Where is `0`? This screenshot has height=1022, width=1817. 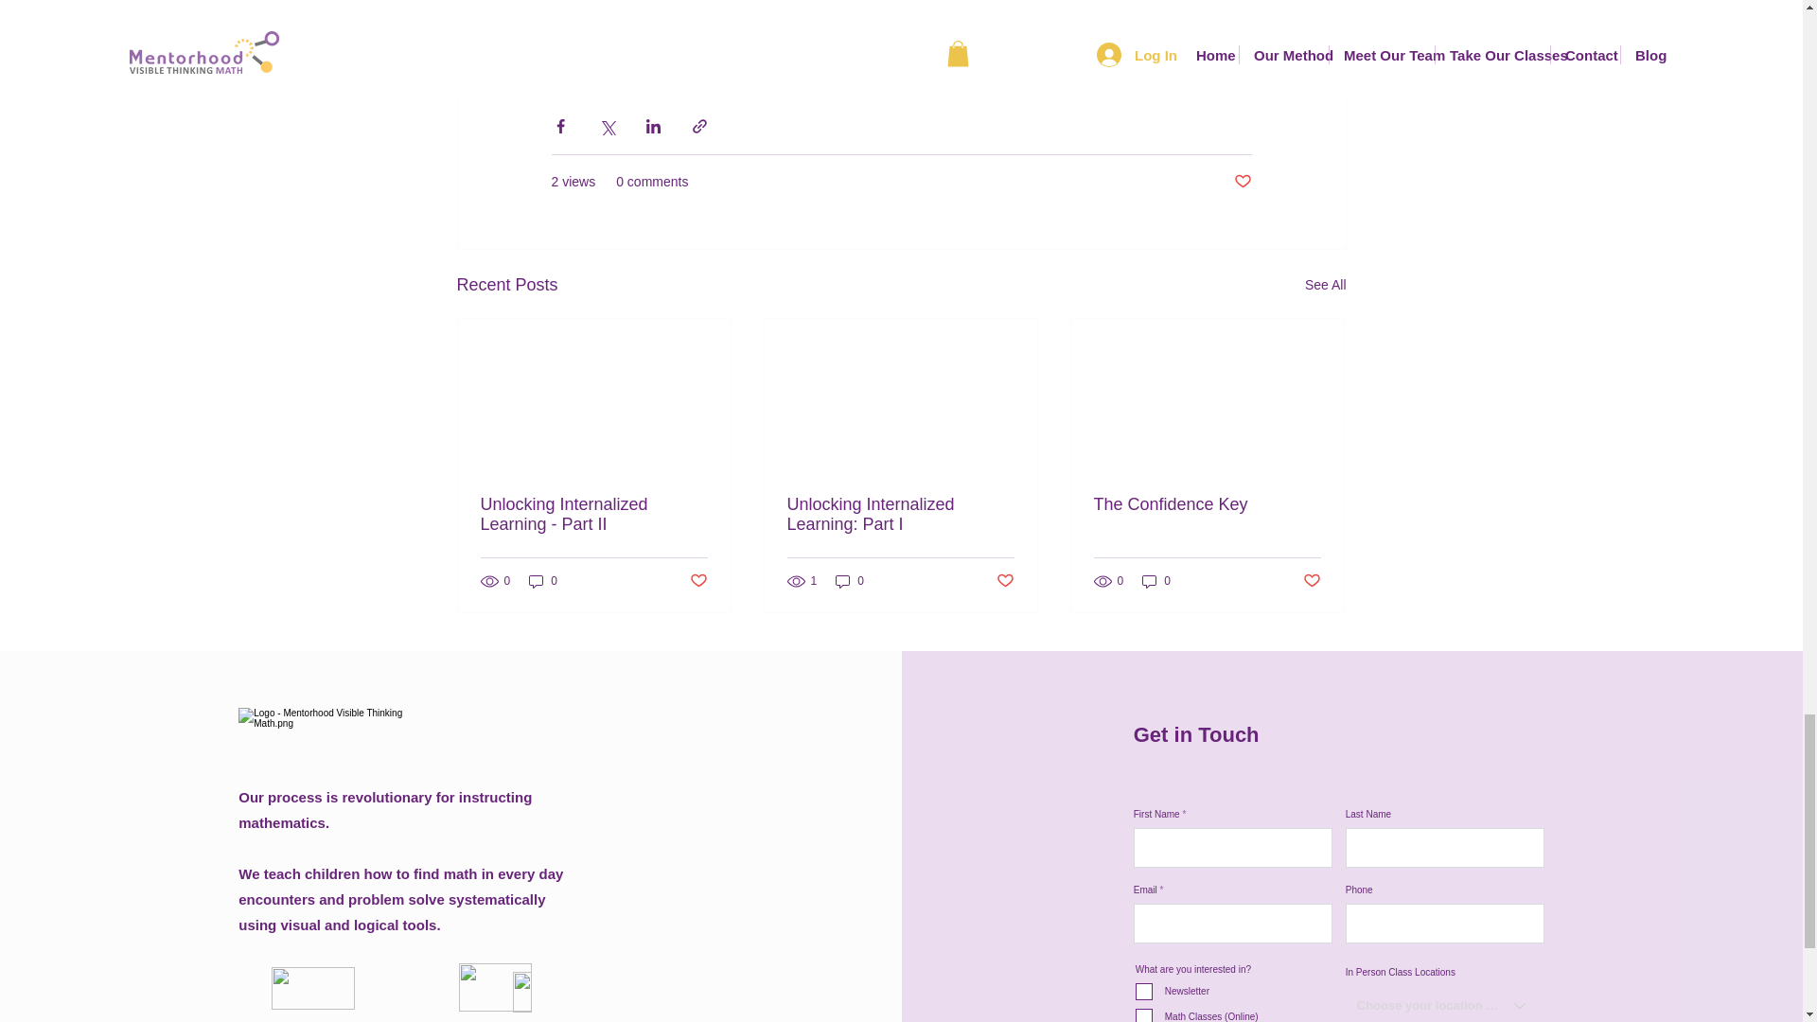
0 is located at coordinates (543, 581).